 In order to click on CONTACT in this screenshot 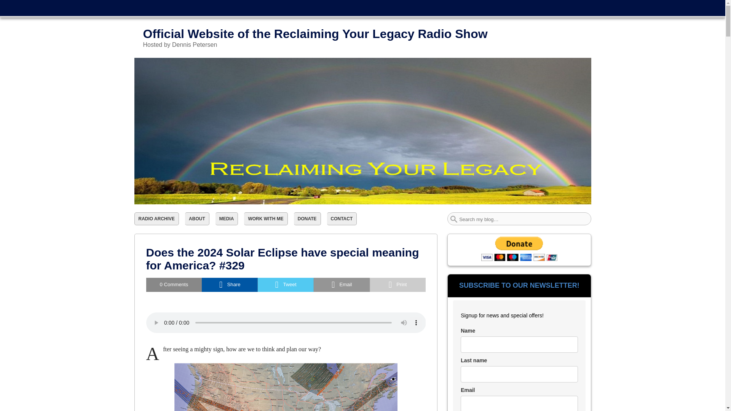, I will do `click(342, 218)`.